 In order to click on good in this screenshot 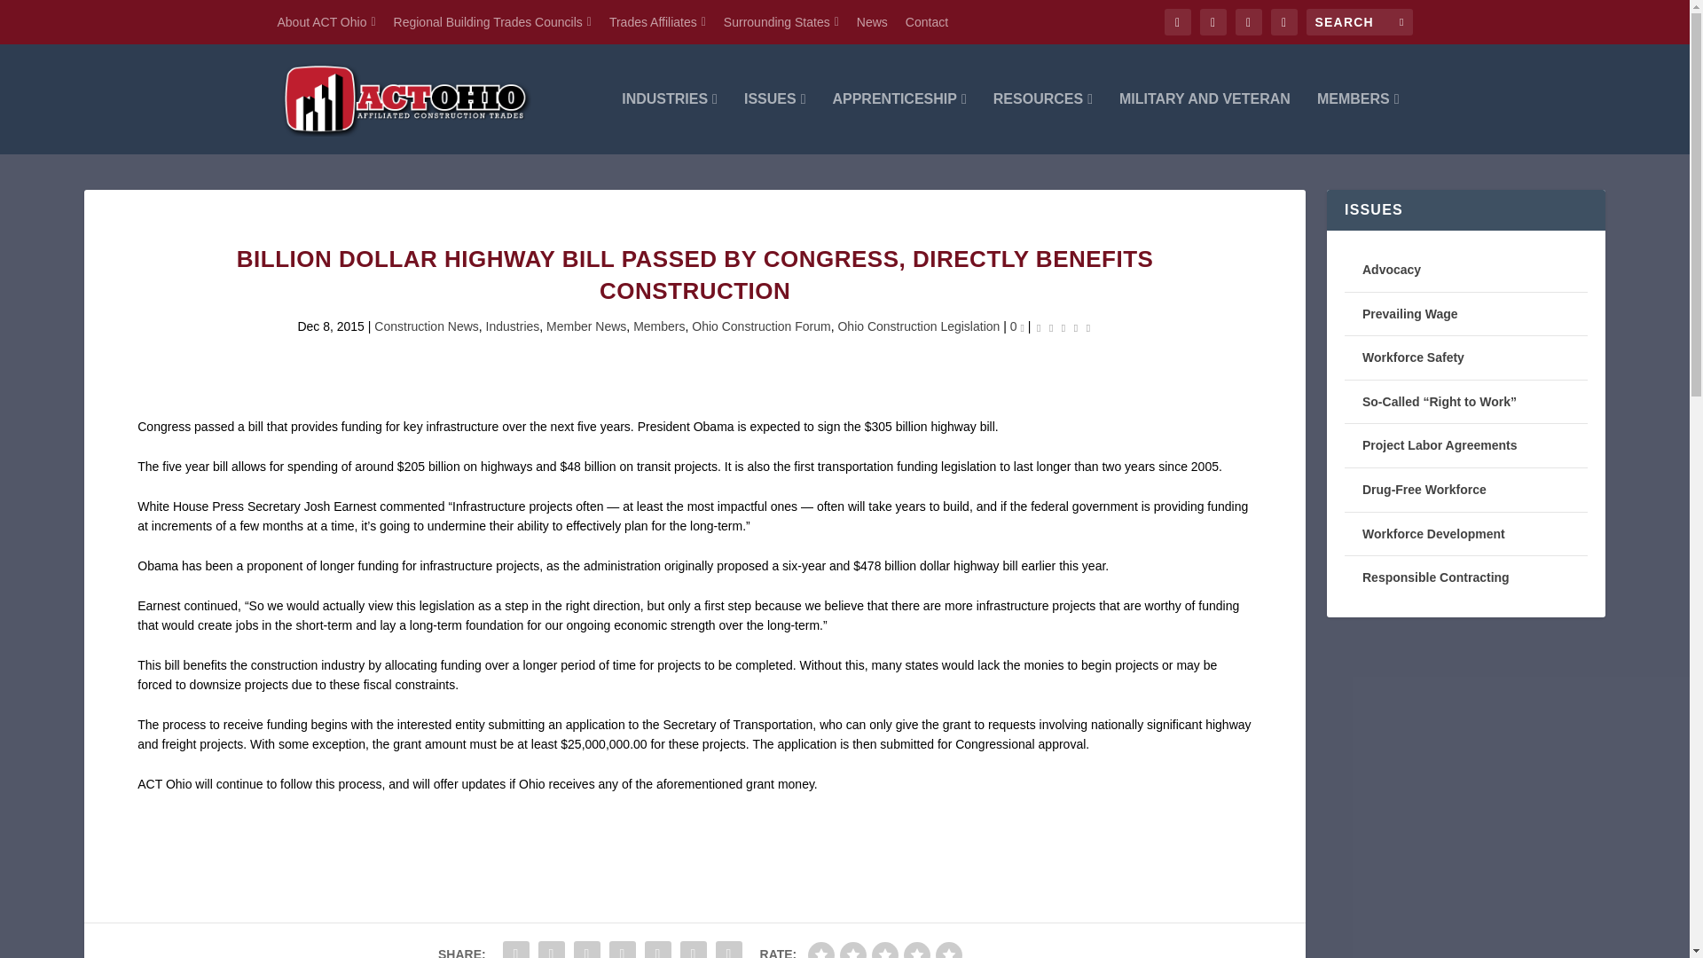, I will do `click(917, 949)`.